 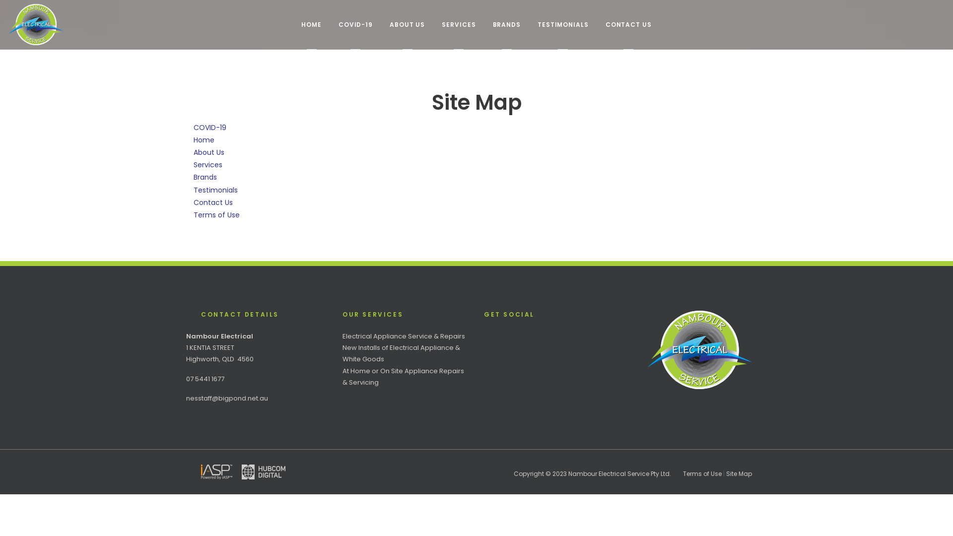 I want to click on Brands, so click(x=205, y=177).